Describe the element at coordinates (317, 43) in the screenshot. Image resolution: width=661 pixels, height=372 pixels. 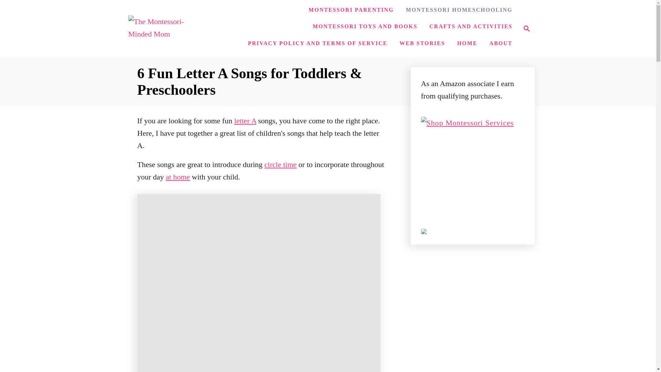
I see `PRIVACY POLICY AND TERMS OF SERVICE` at that location.